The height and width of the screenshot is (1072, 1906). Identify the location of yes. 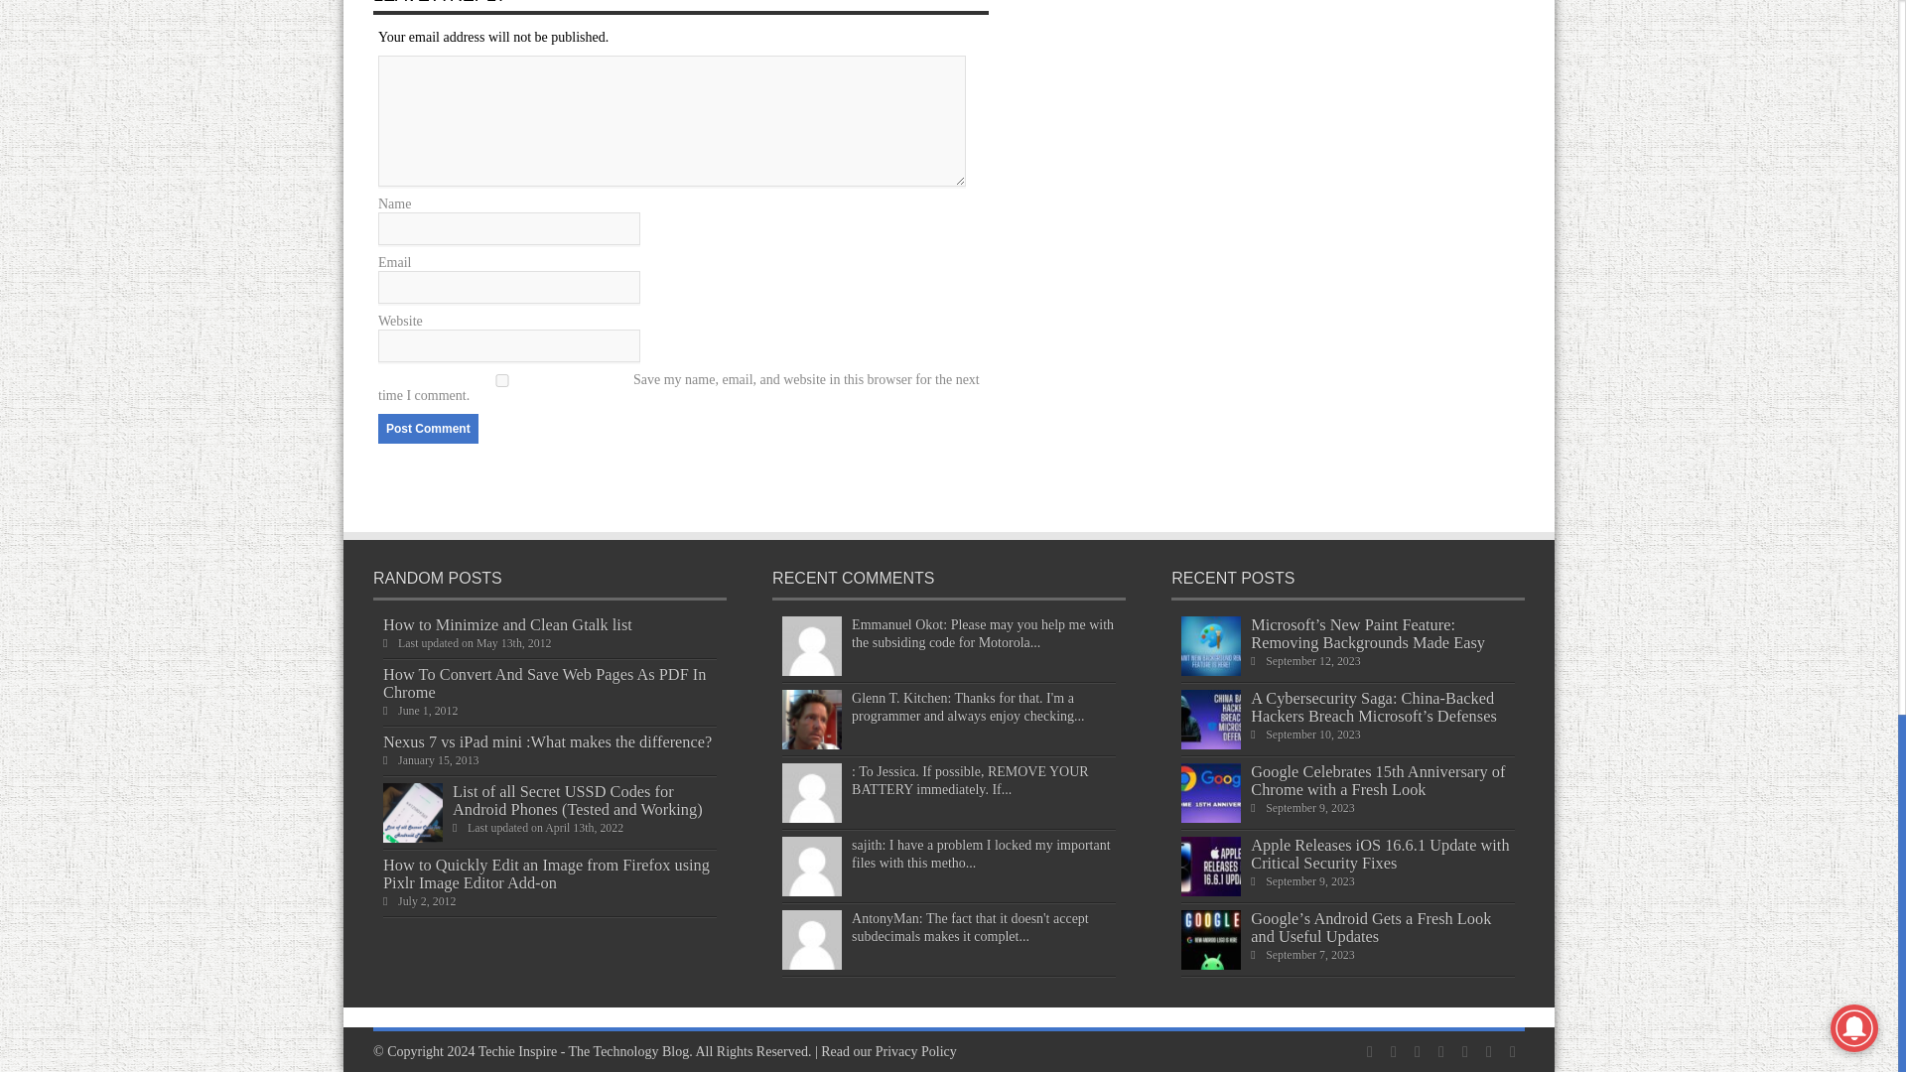
(502, 379).